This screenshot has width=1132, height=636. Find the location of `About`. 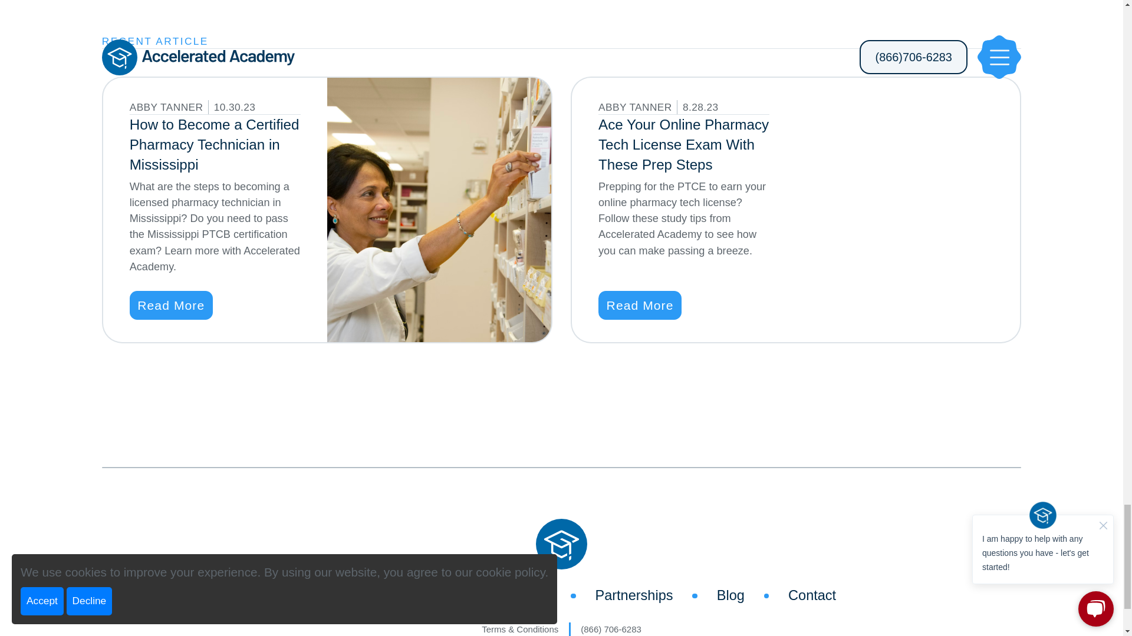

About is located at coordinates (390, 596).